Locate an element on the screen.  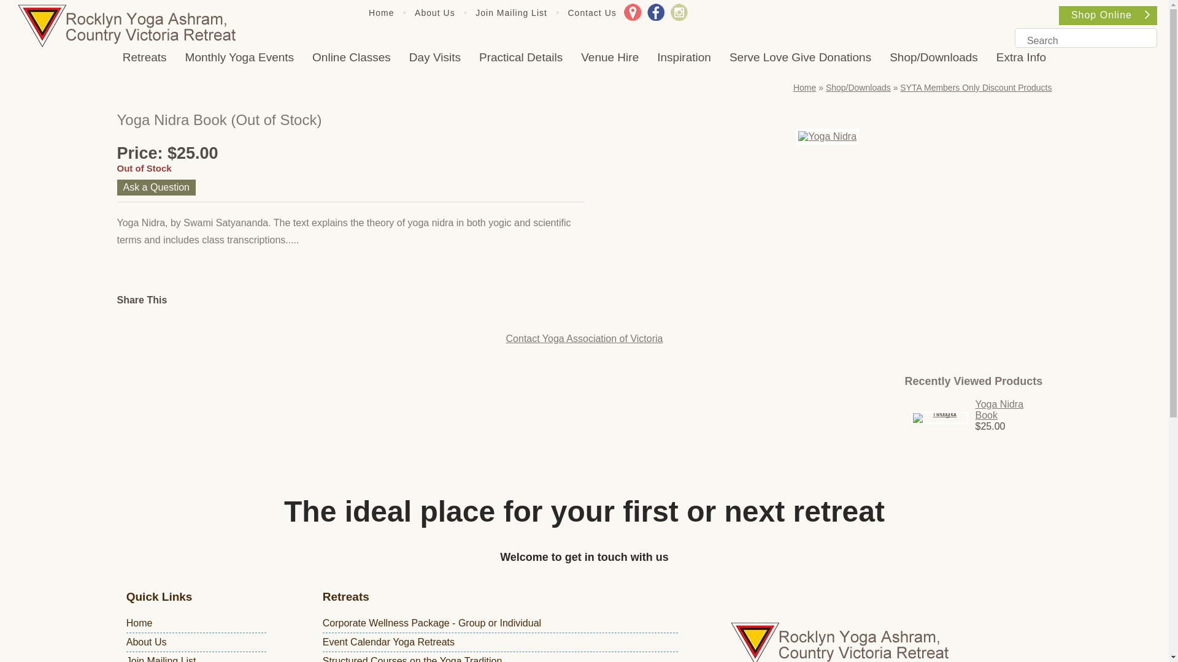
Follow us on Facebook is located at coordinates (656, 12).